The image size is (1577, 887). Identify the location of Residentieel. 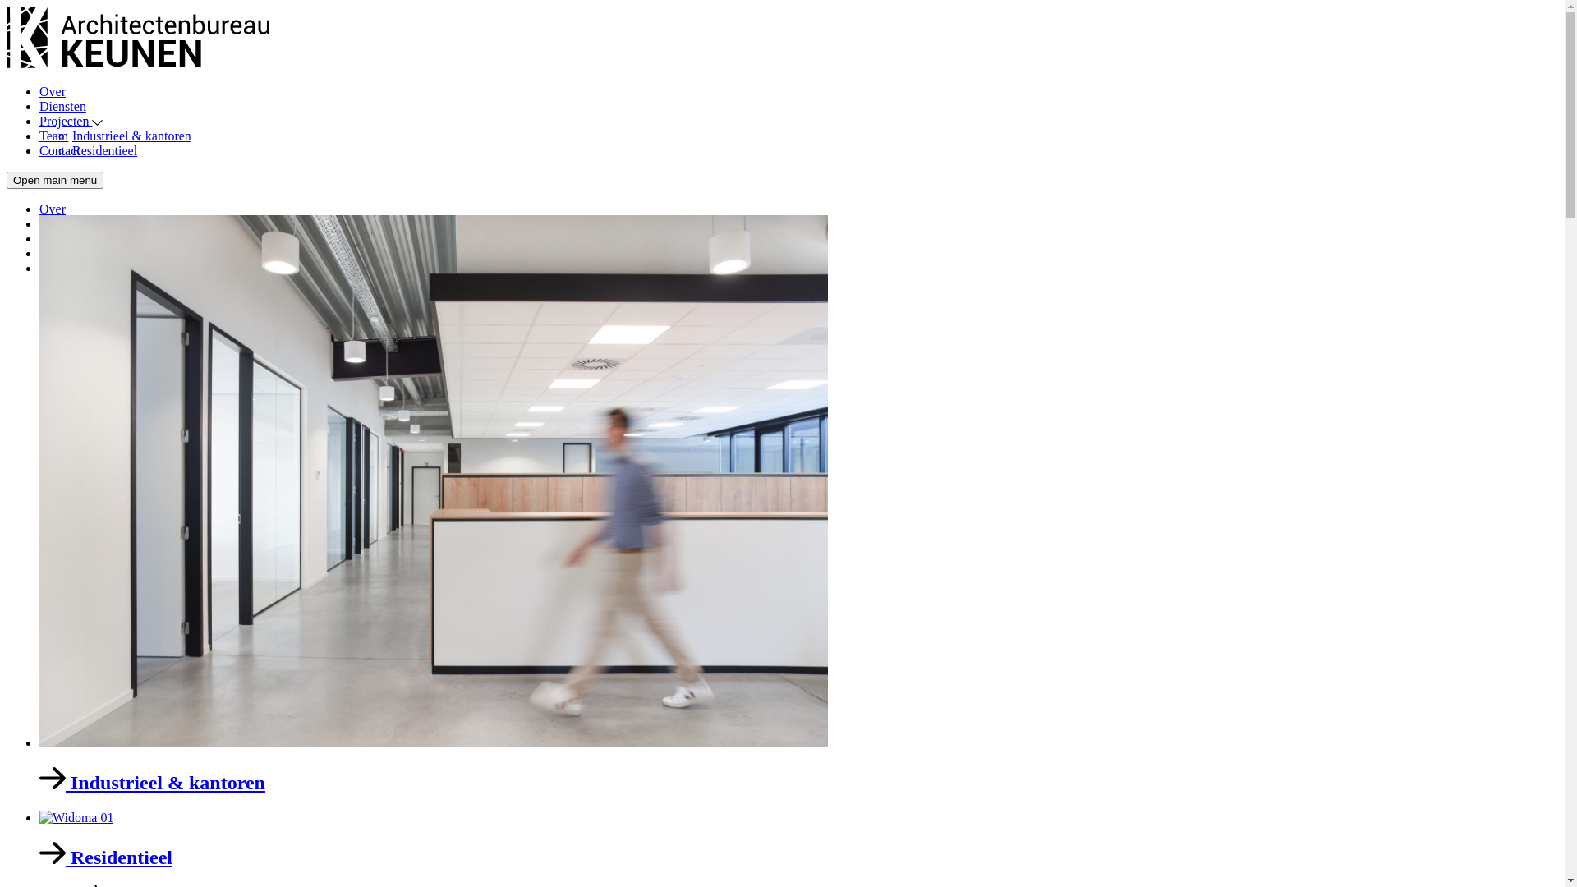
(105, 268).